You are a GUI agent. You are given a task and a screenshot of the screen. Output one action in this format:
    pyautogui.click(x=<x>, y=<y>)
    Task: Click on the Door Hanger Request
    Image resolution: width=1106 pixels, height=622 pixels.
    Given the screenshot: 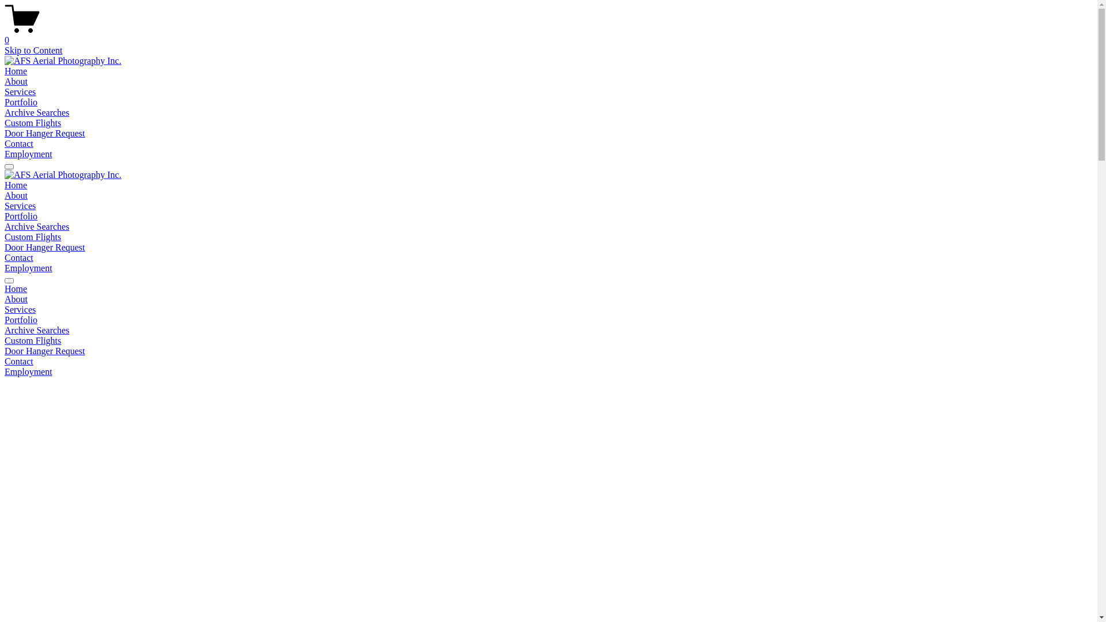 What is the action you would take?
    pyautogui.click(x=548, y=351)
    